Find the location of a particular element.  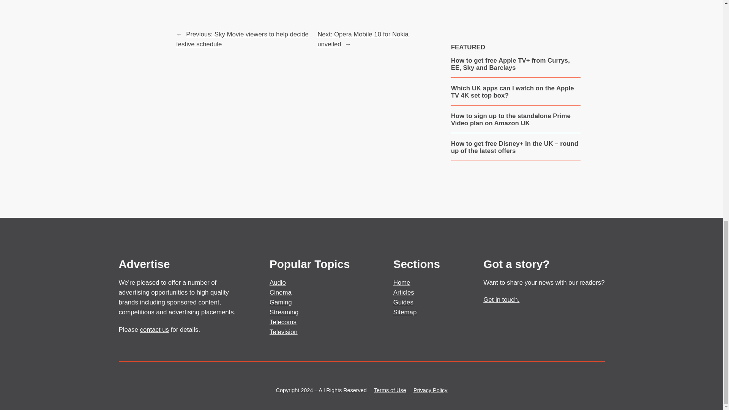

Sitemap is located at coordinates (405, 312).